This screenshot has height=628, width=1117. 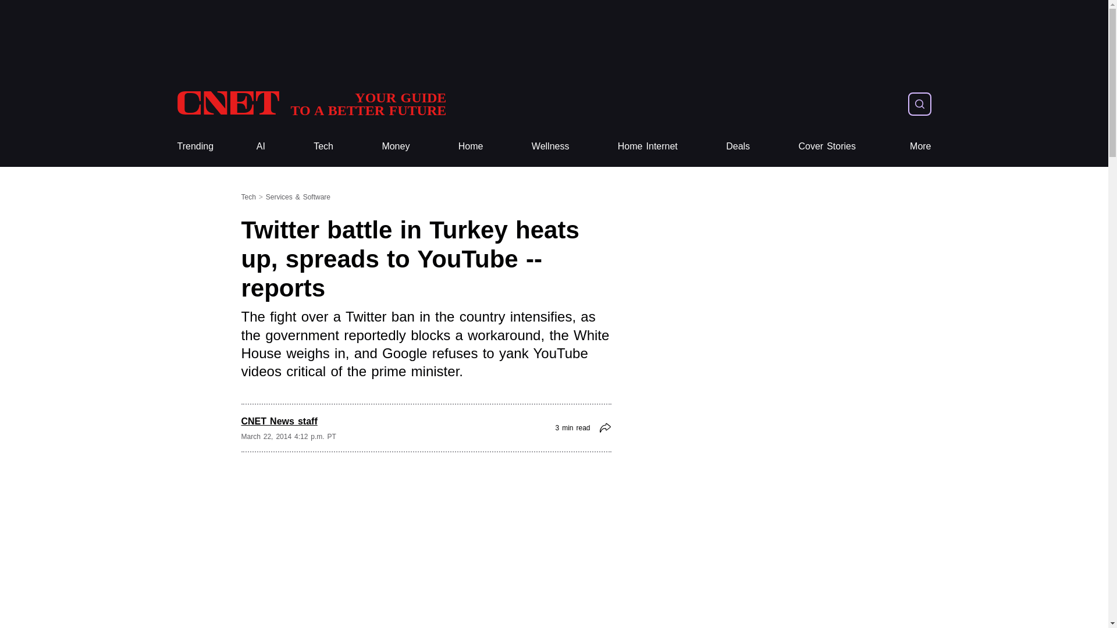 I want to click on Wellness, so click(x=550, y=147).